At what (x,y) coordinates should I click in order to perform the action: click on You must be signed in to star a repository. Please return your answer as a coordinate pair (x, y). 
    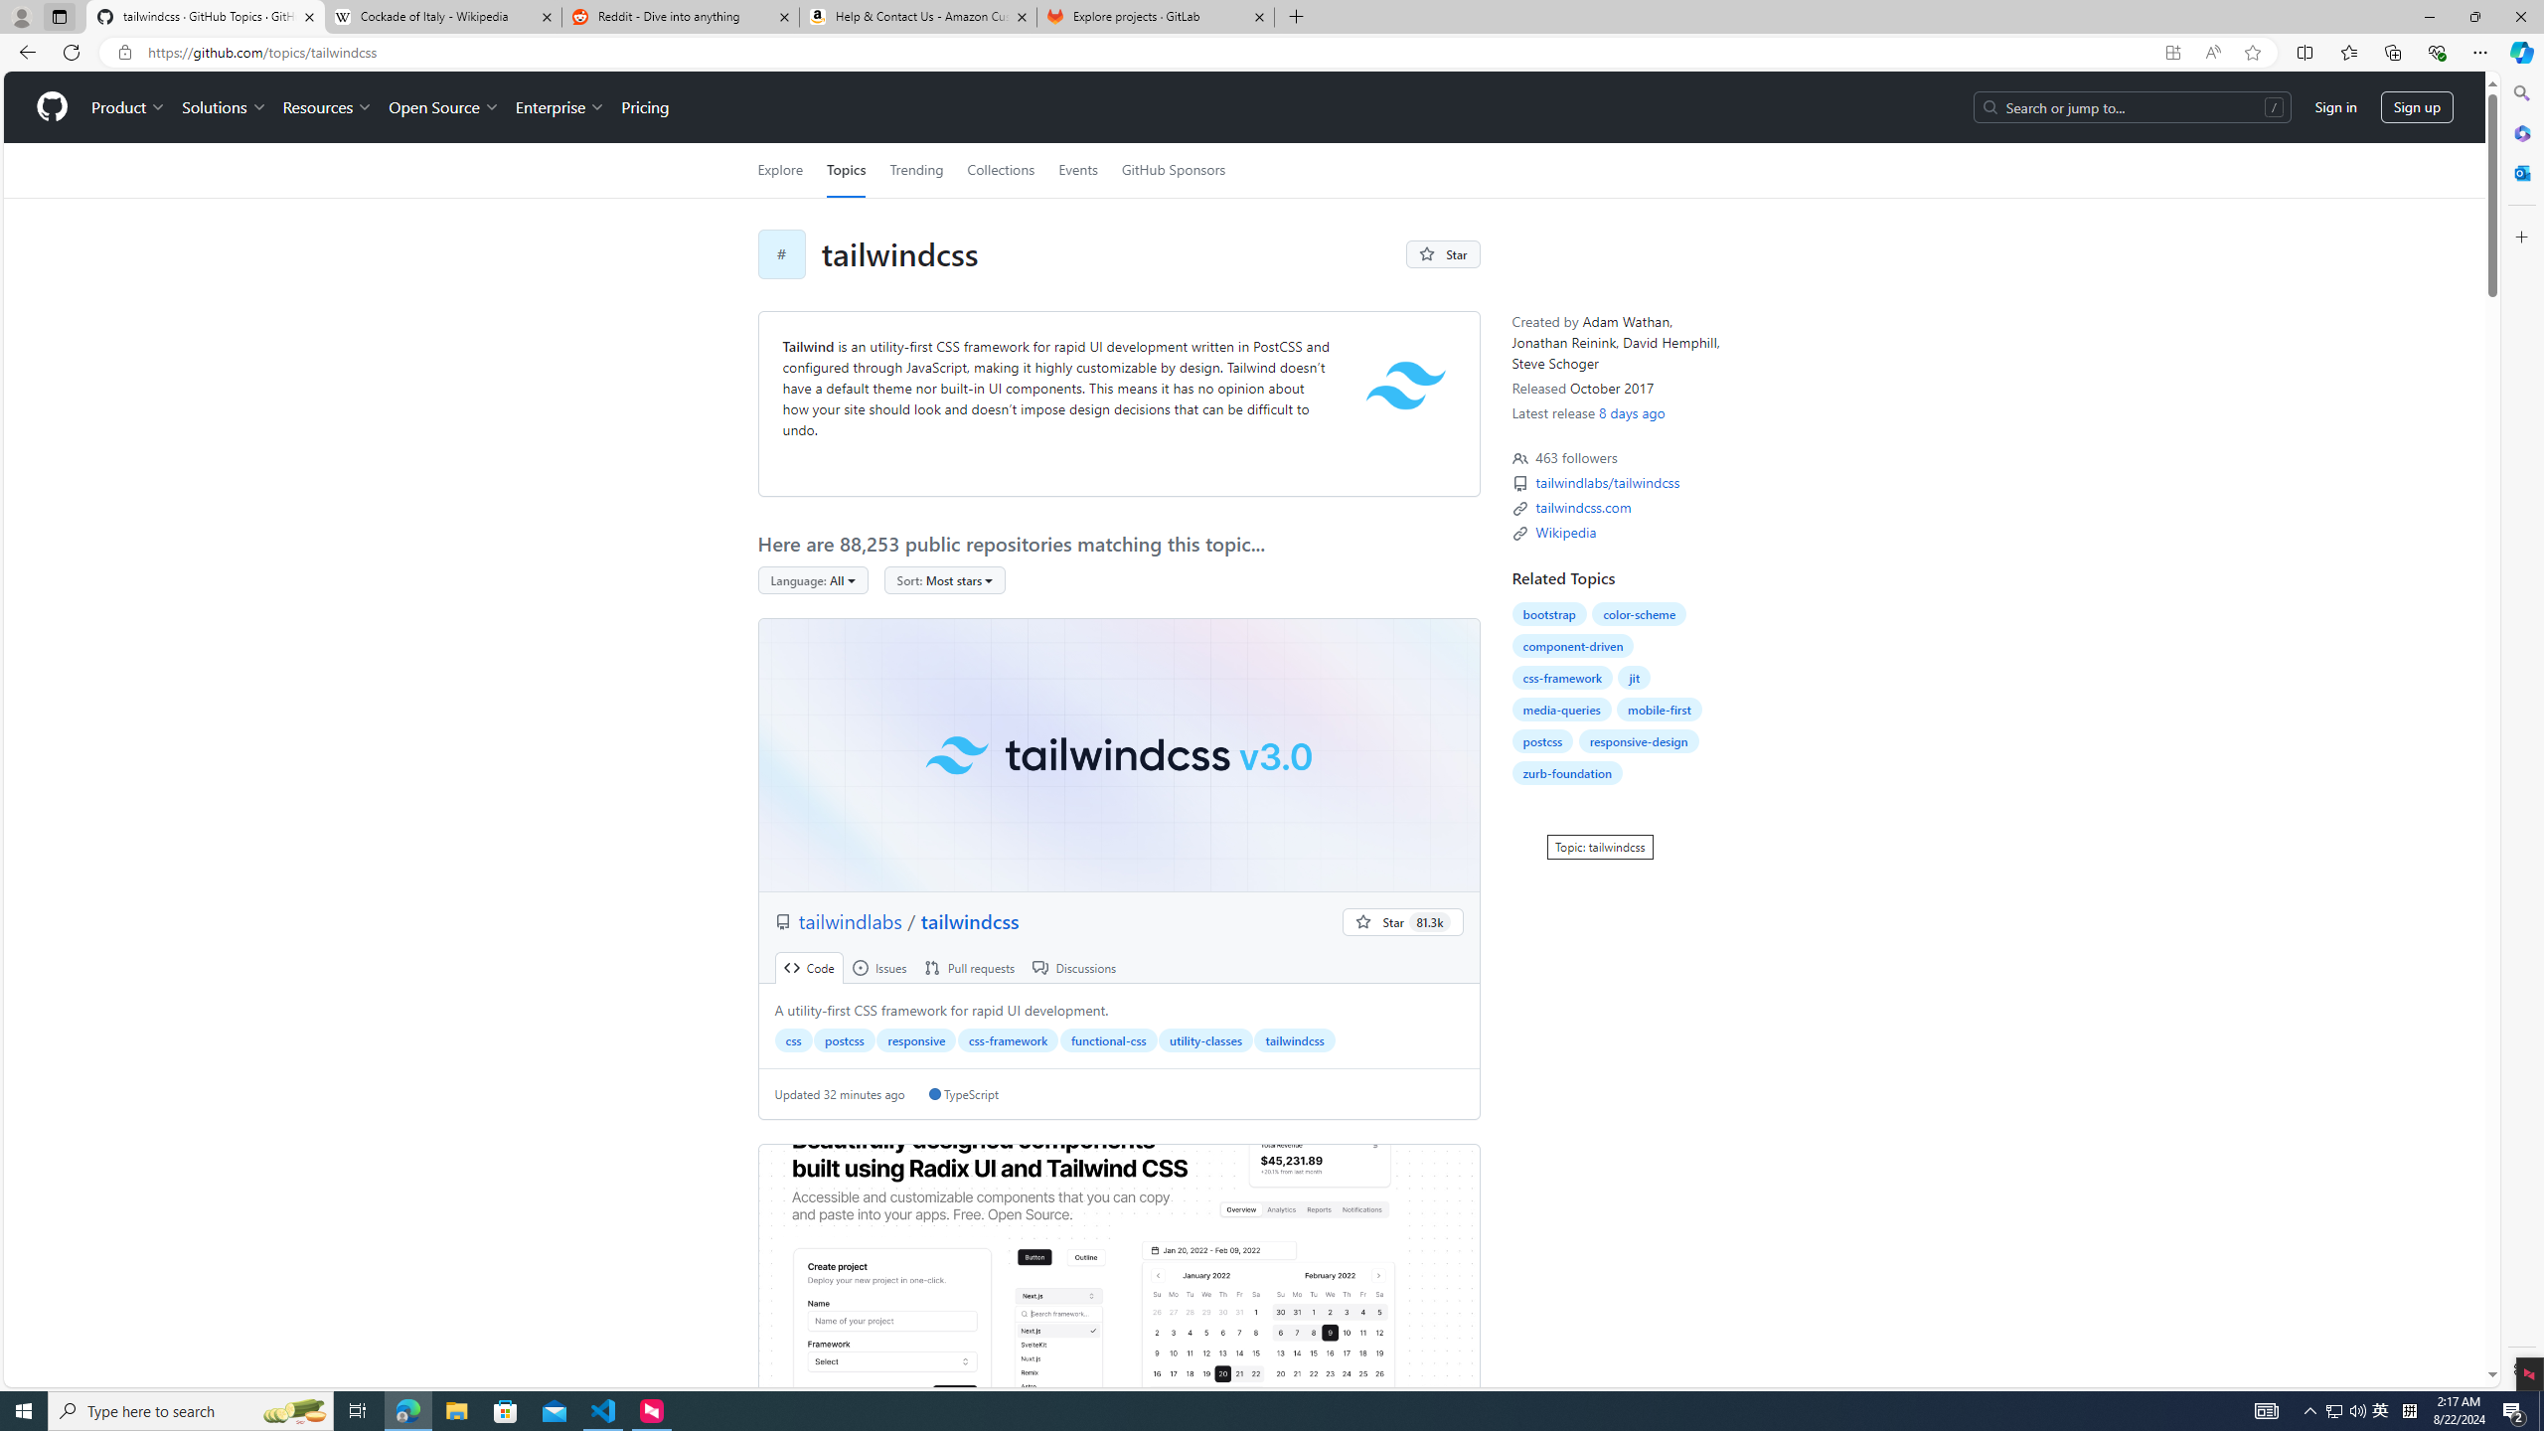
    Looking at the image, I should click on (1403, 922).